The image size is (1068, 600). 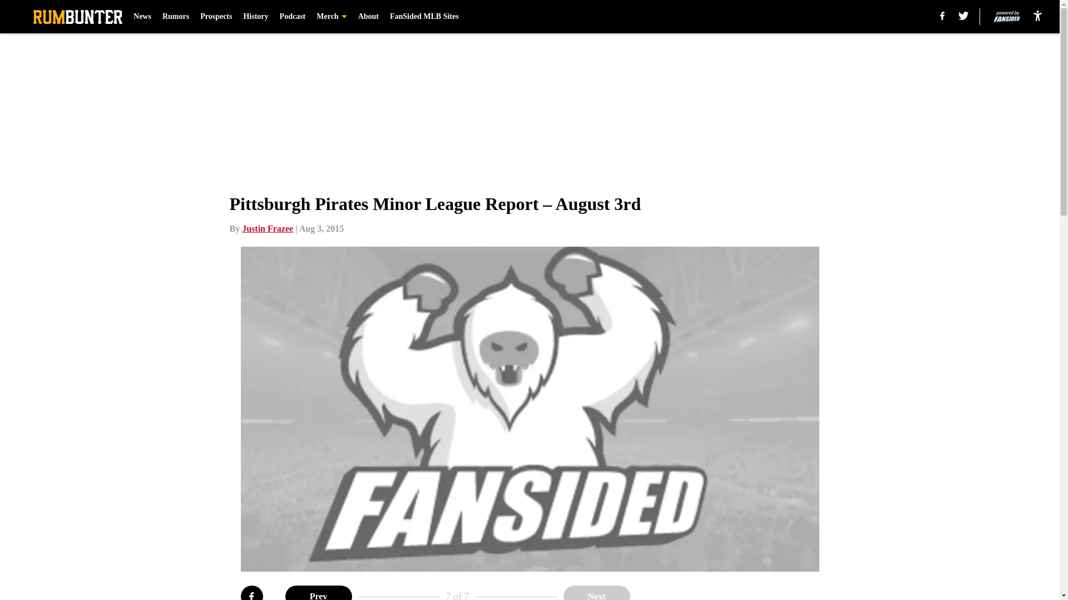 What do you see at coordinates (267, 228) in the screenshot?
I see `Justin Frazee` at bounding box center [267, 228].